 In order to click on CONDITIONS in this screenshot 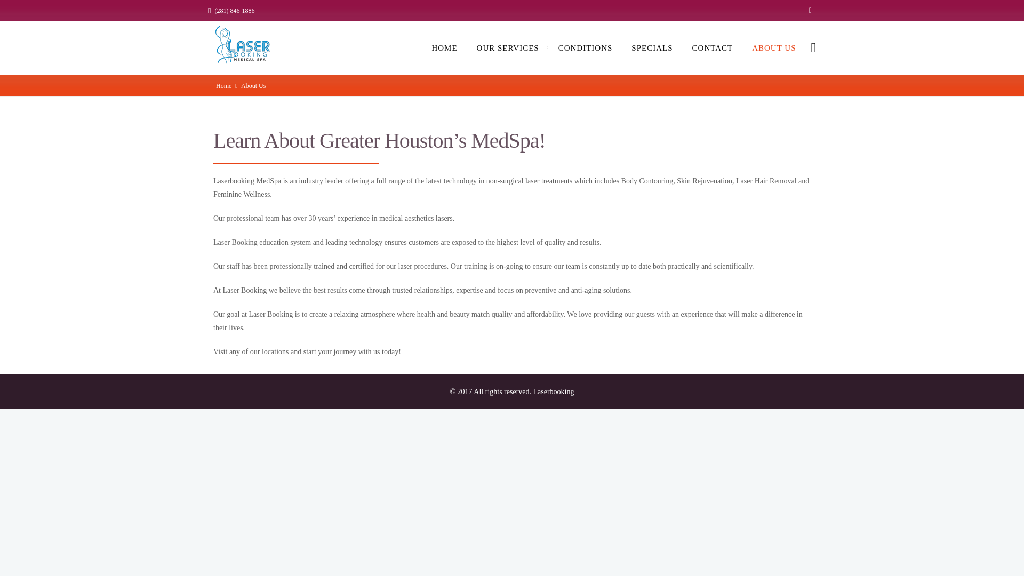, I will do `click(586, 47)`.